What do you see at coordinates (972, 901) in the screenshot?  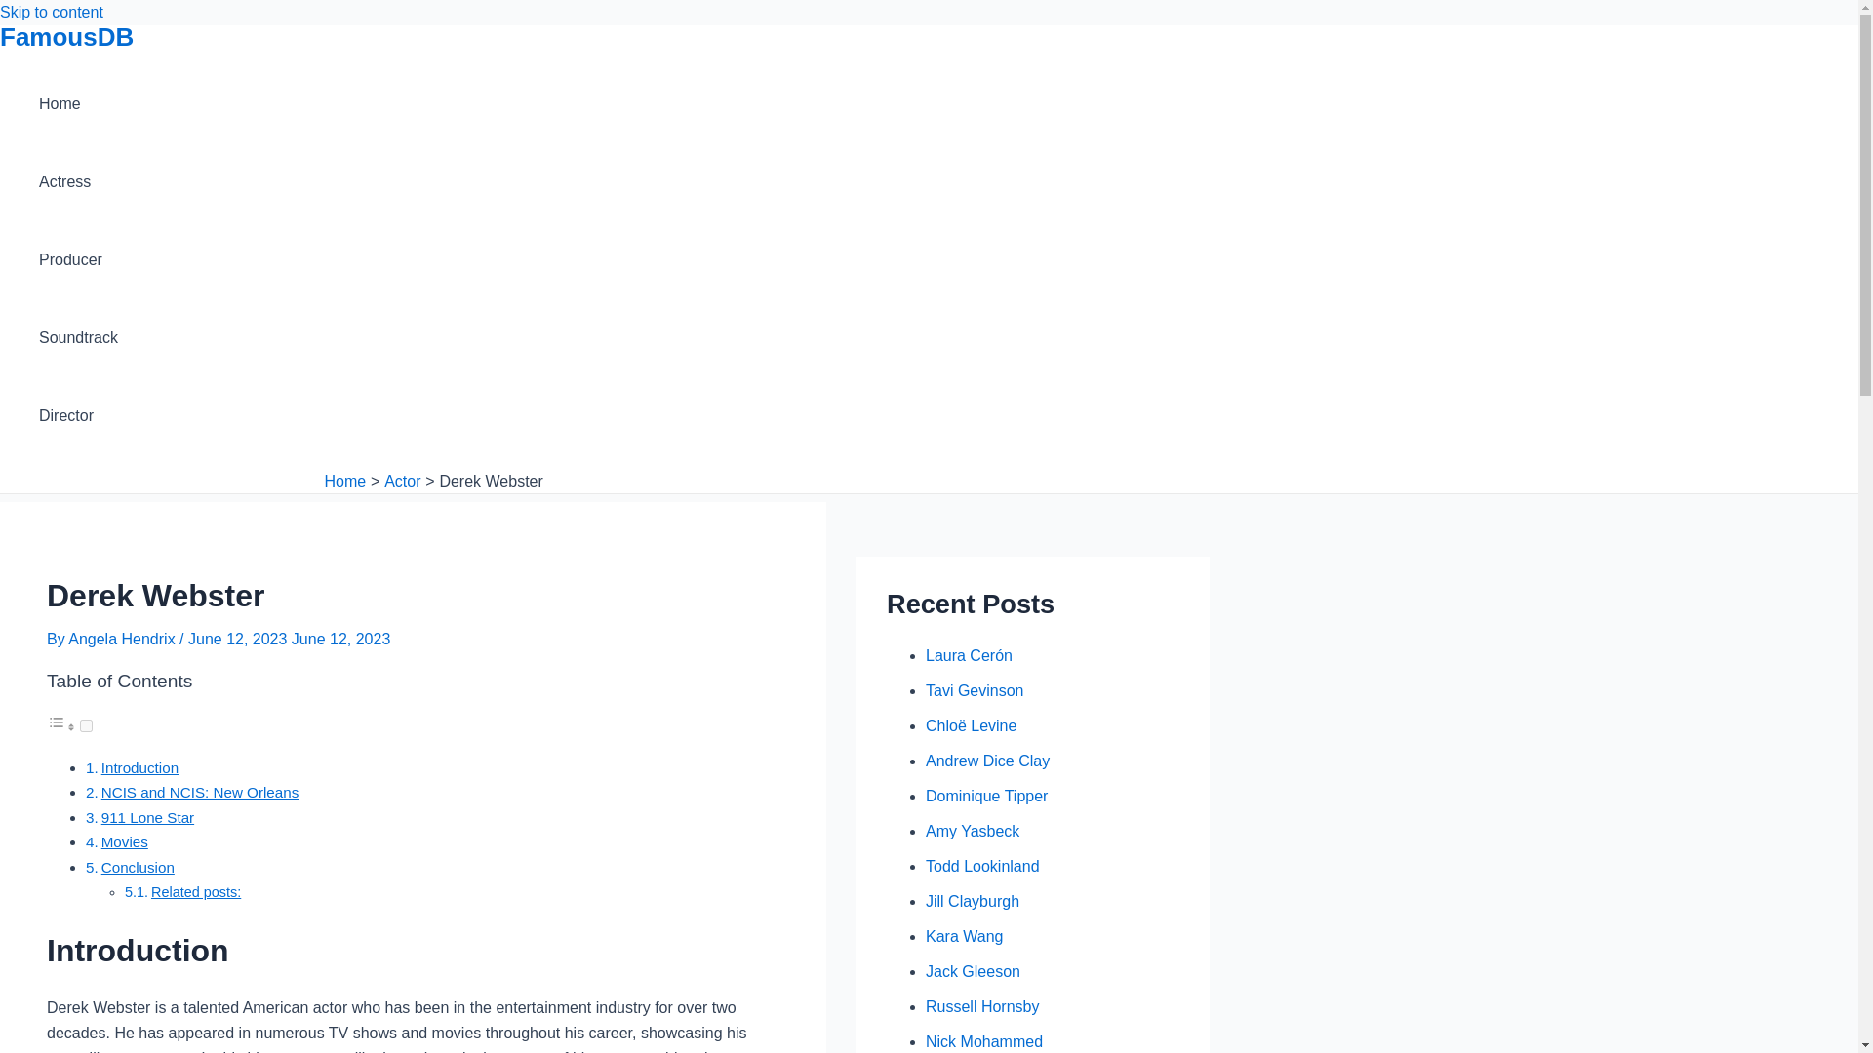 I see `Jill Clayburgh` at bounding box center [972, 901].